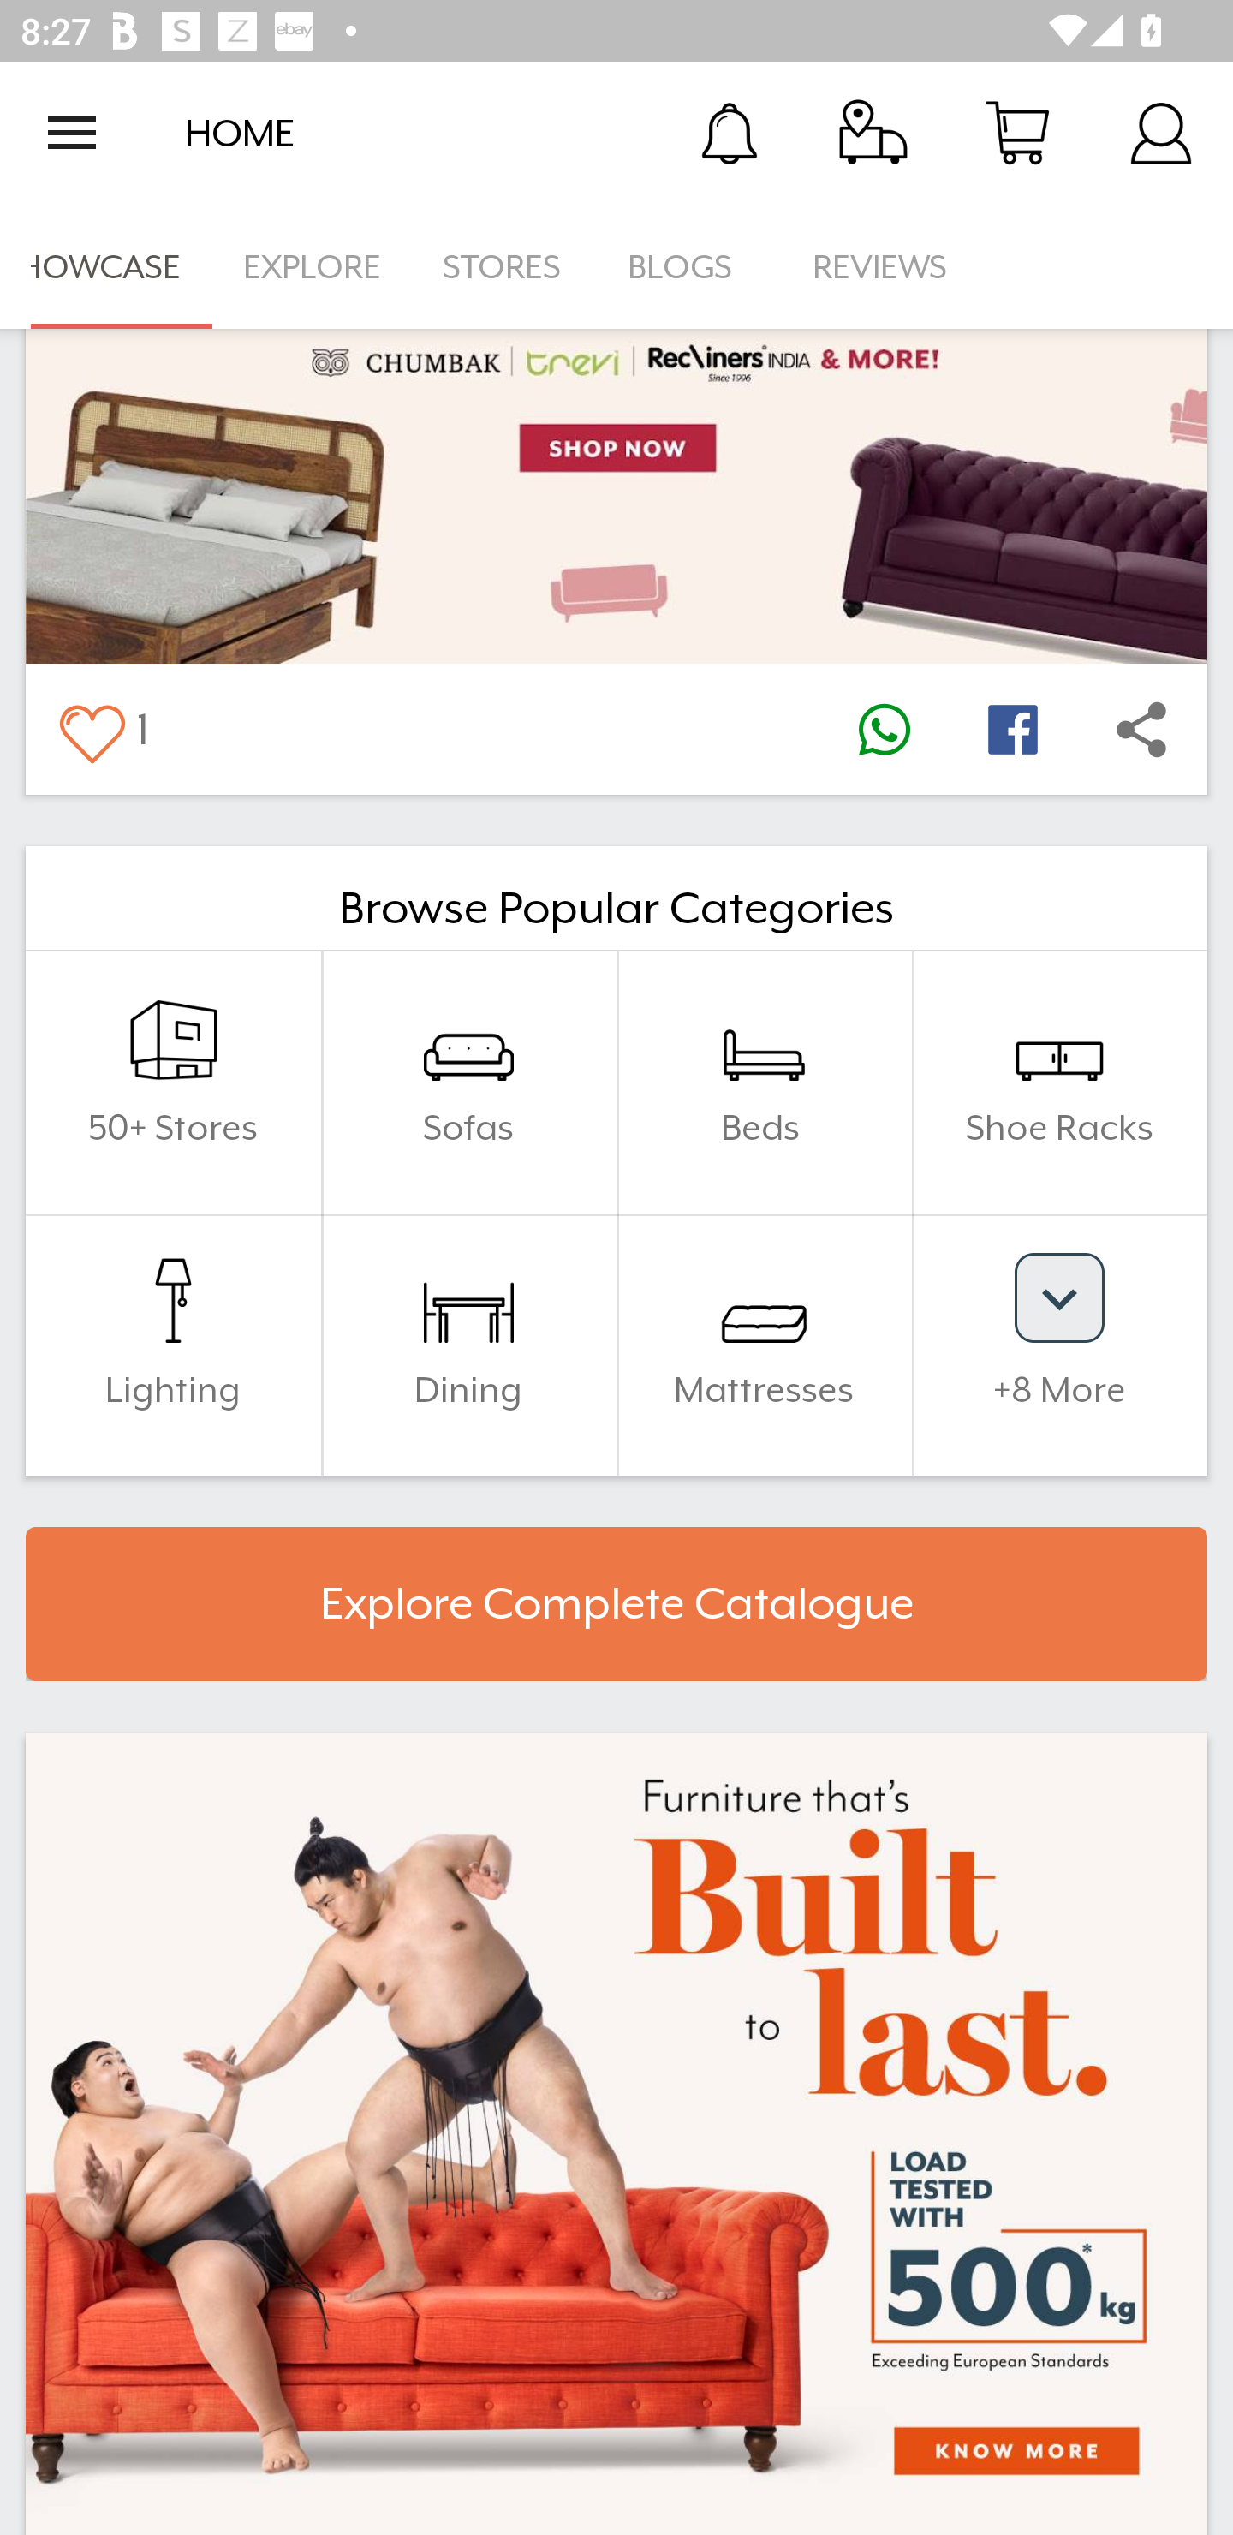 This screenshot has height=2535, width=1233. What do you see at coordinates (880, 267) in the screenshot?
I see `REVIEWS` at bounding box center [880, 267].